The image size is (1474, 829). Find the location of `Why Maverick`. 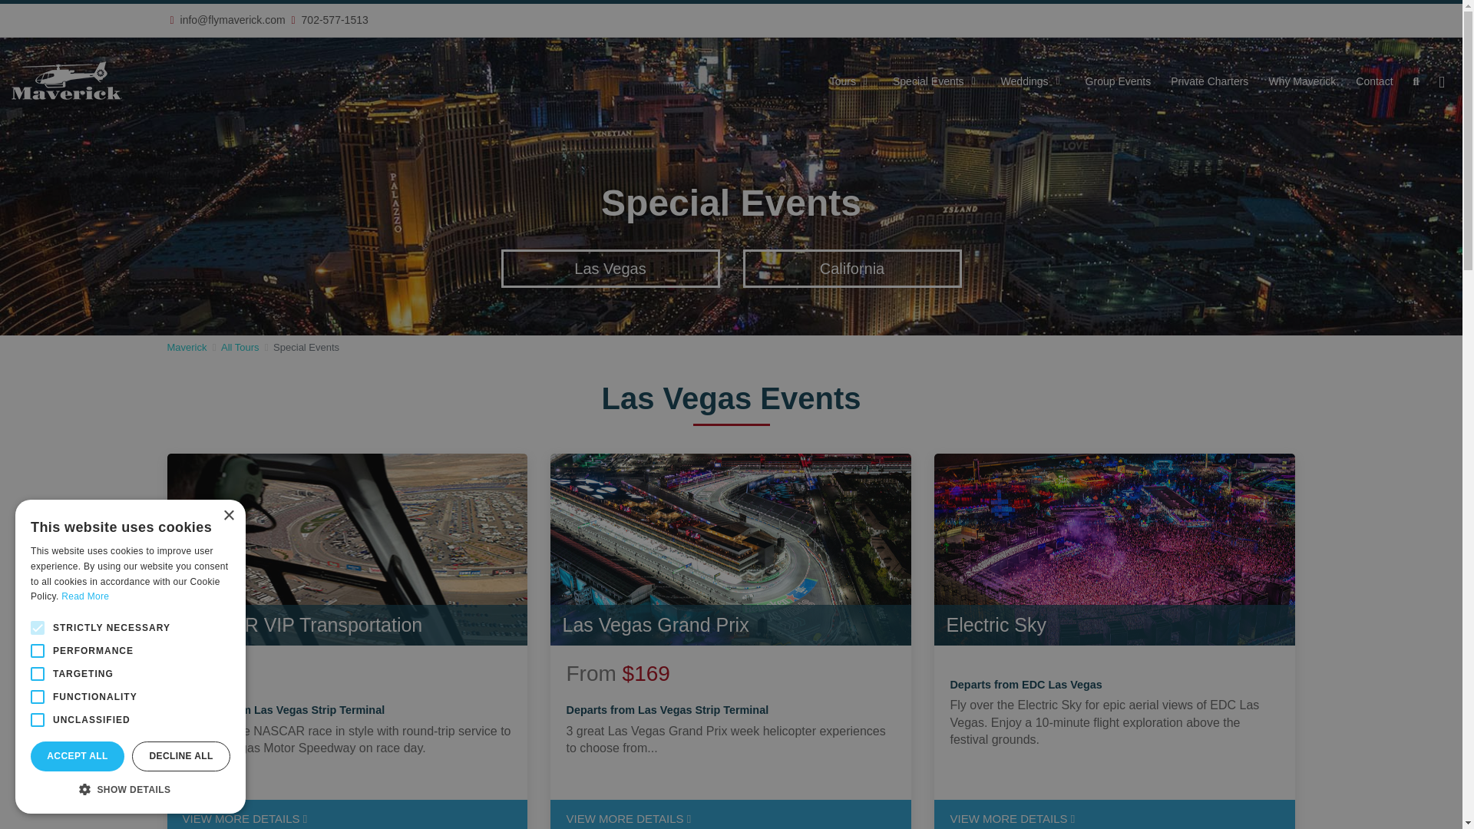

Why Maverick is located at coordinates (1301, 77).